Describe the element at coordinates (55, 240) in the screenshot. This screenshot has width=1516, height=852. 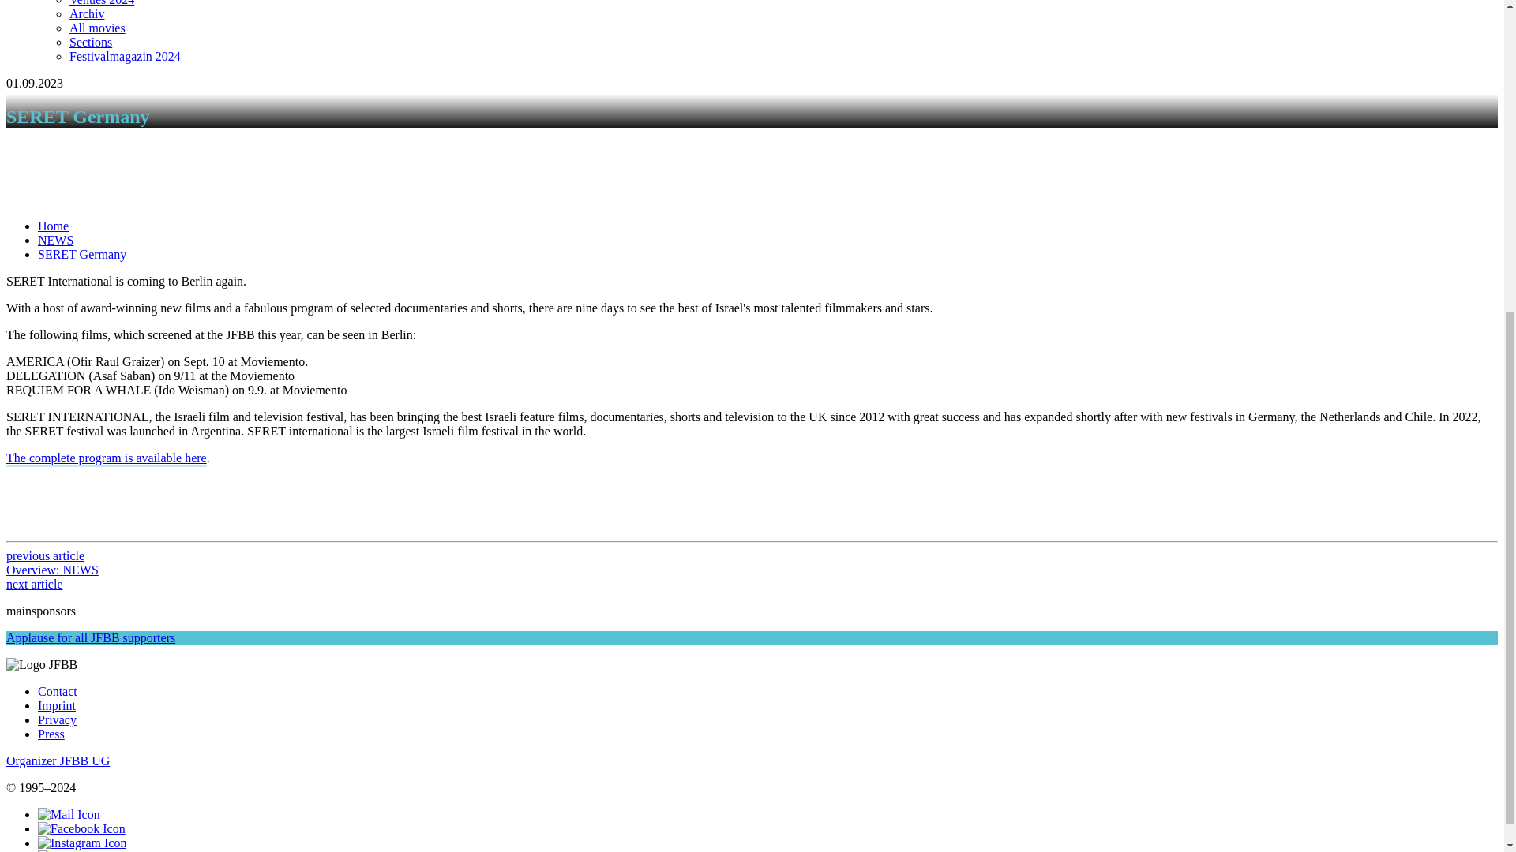
I see `NEWS` at that location.